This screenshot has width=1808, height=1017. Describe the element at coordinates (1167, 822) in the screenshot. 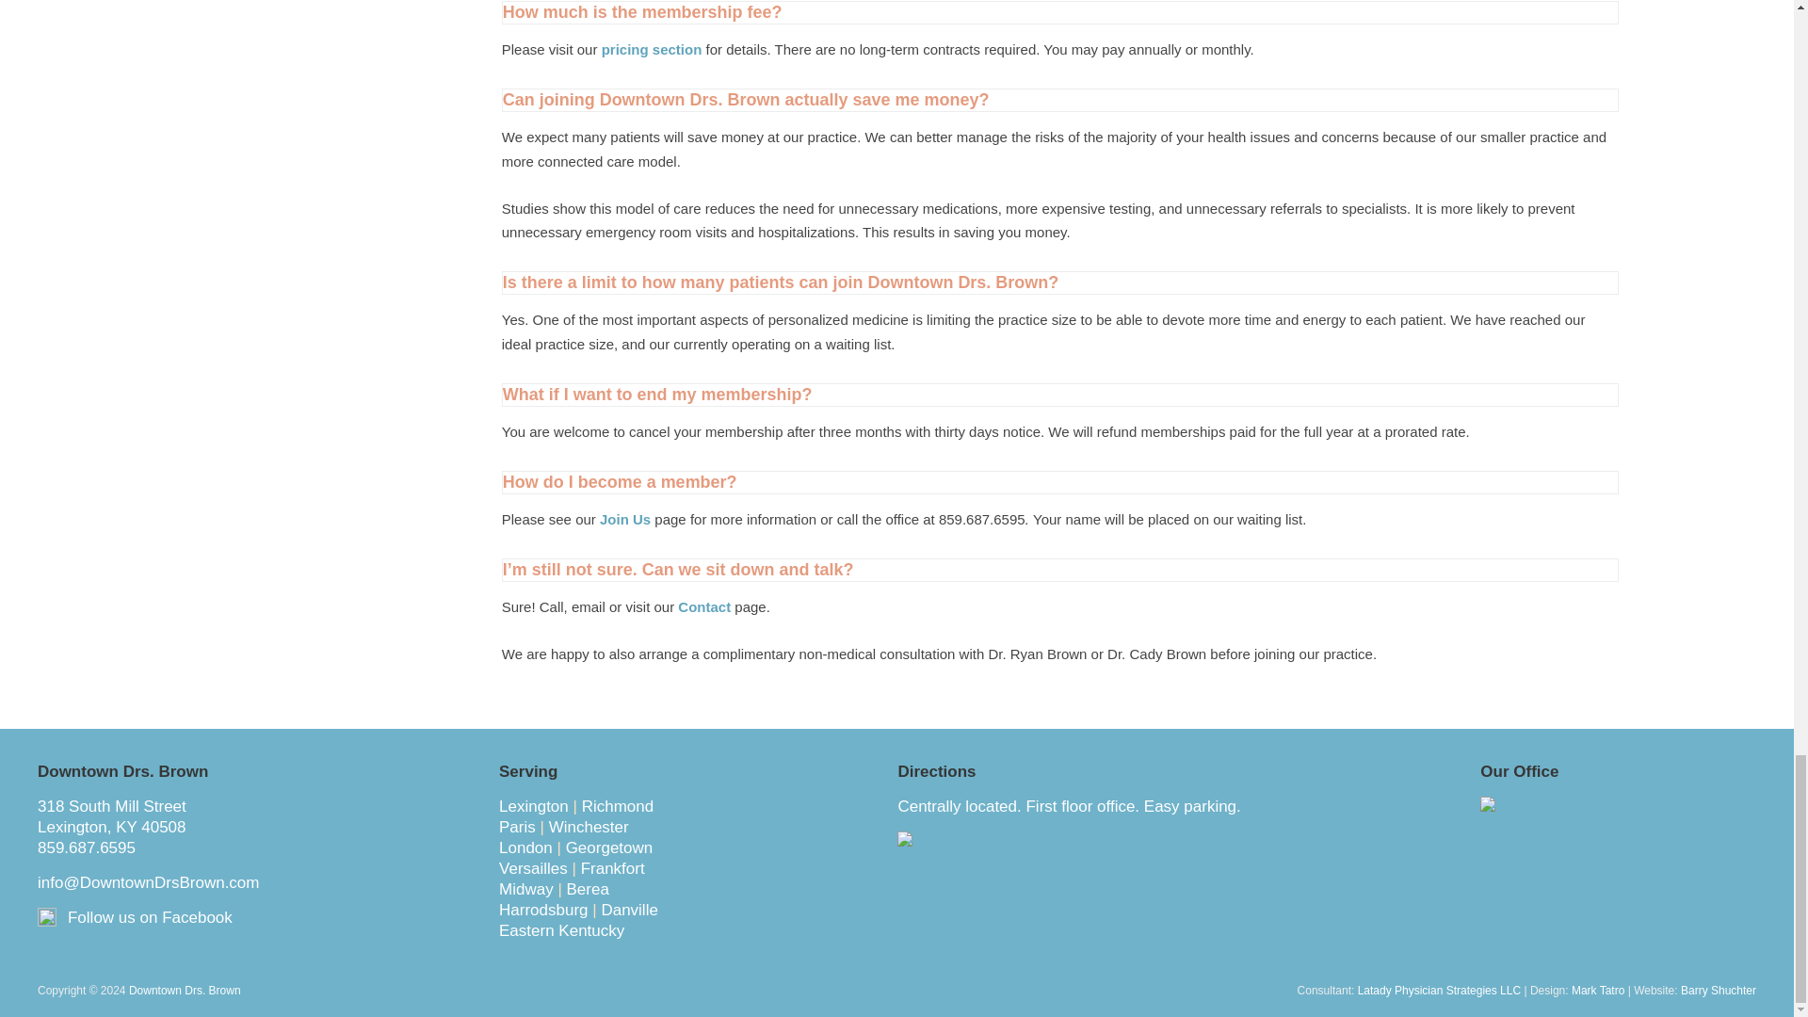

I see `Centrally located. First floor office. Easy parking.` at that location.